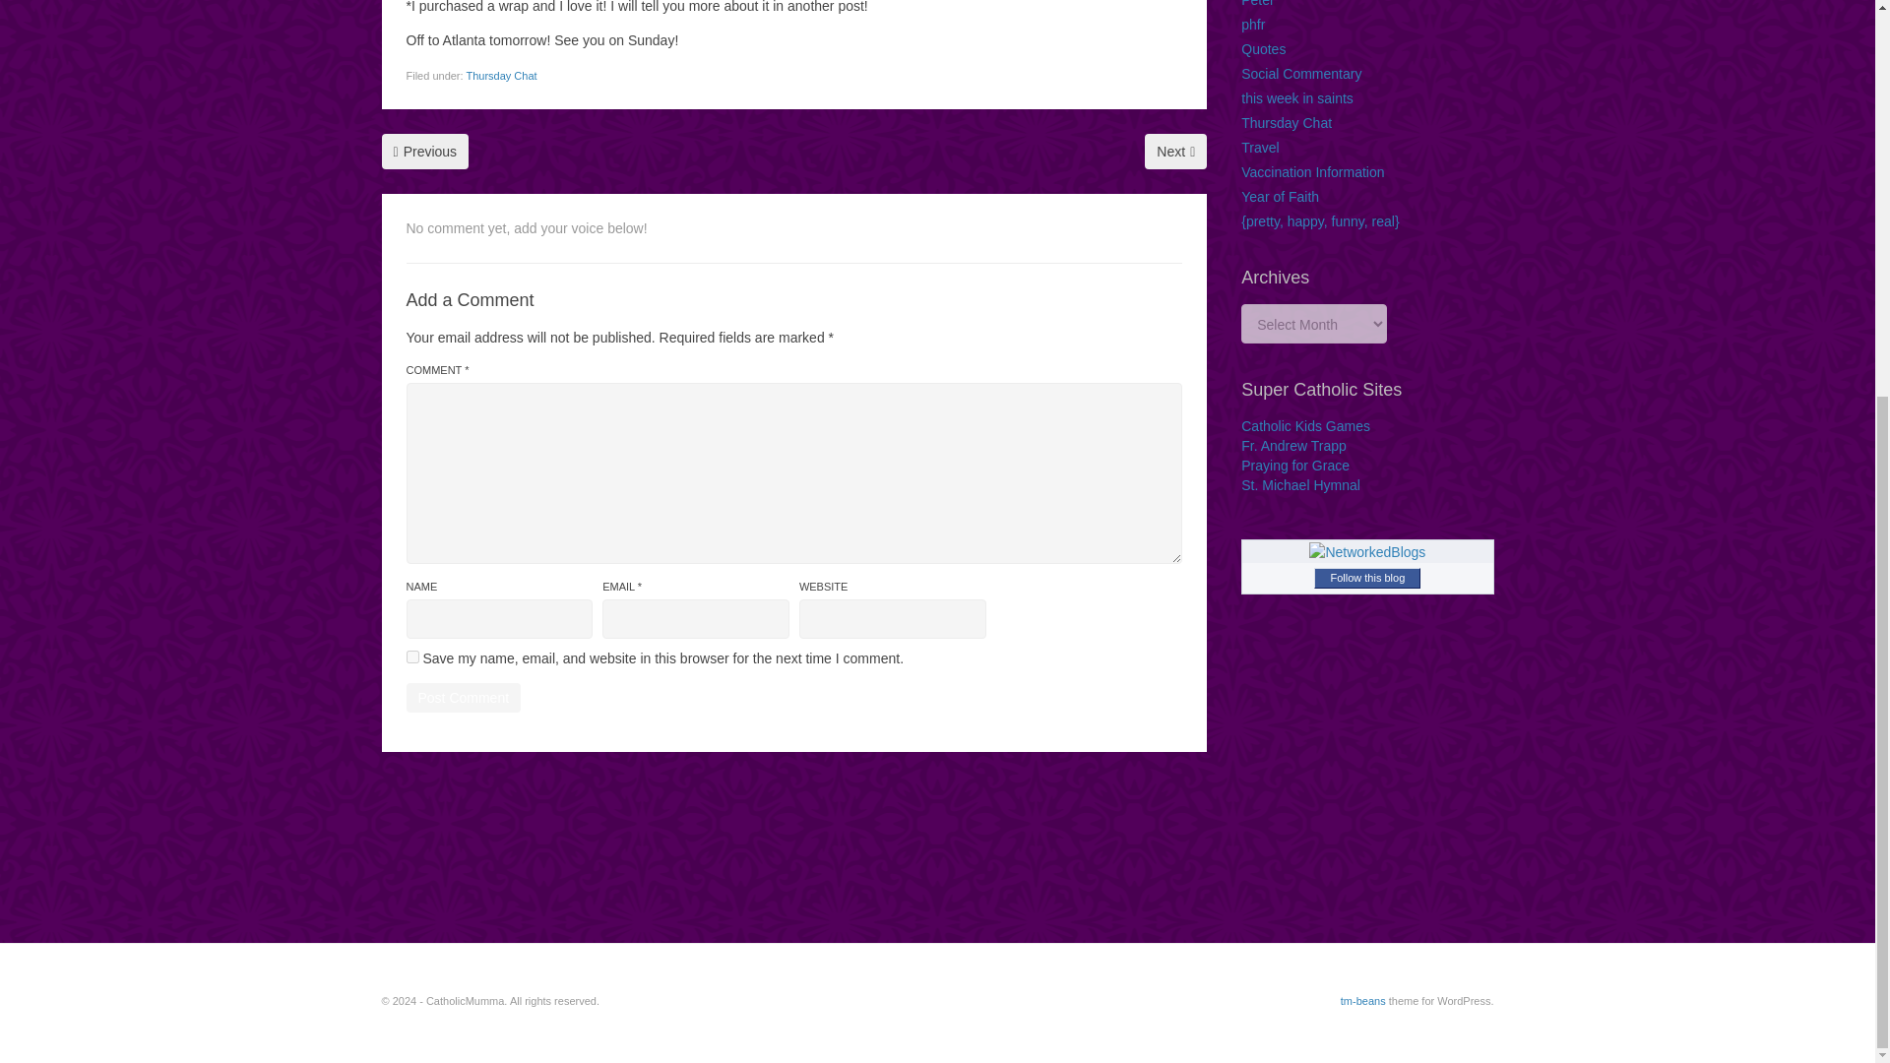 This screenshot has height=1063, width=1890. I want to click on Thursday Chat, so click(500, 76).